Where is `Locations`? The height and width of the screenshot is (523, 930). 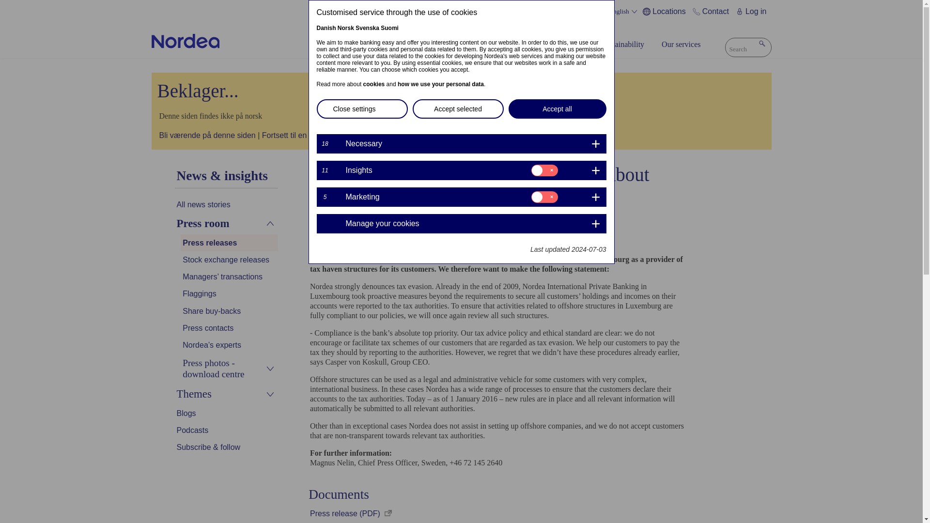 Locations is located at coordinates (666, 12).